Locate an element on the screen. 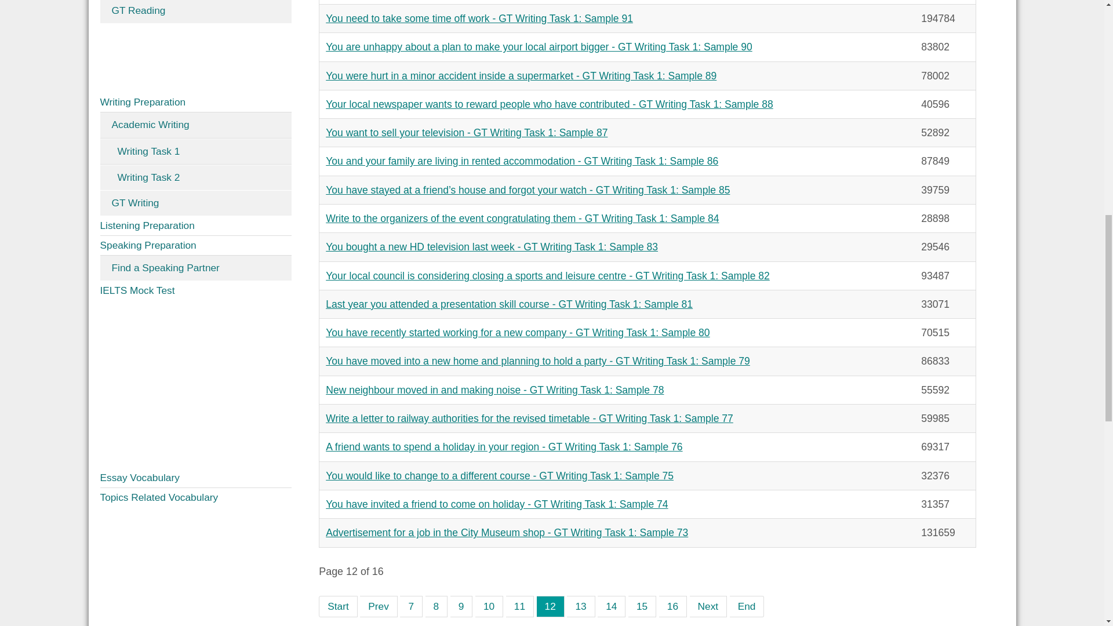 The height and width of the screenshot is (626, 1113). Speaking Preparation is located at coordinates (196, 246).